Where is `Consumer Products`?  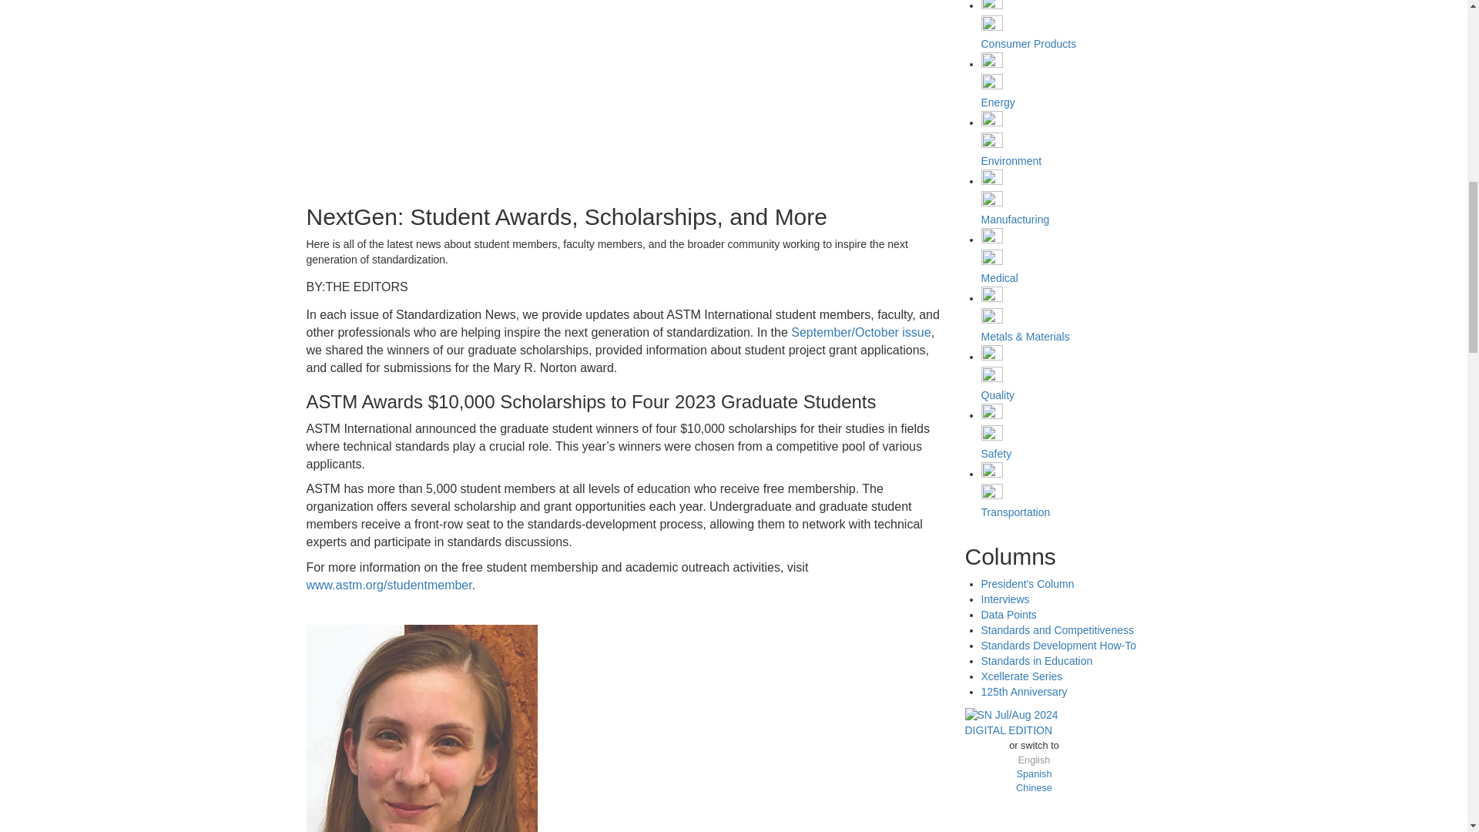
Consumer Products is located at coordinates (1029, 43).